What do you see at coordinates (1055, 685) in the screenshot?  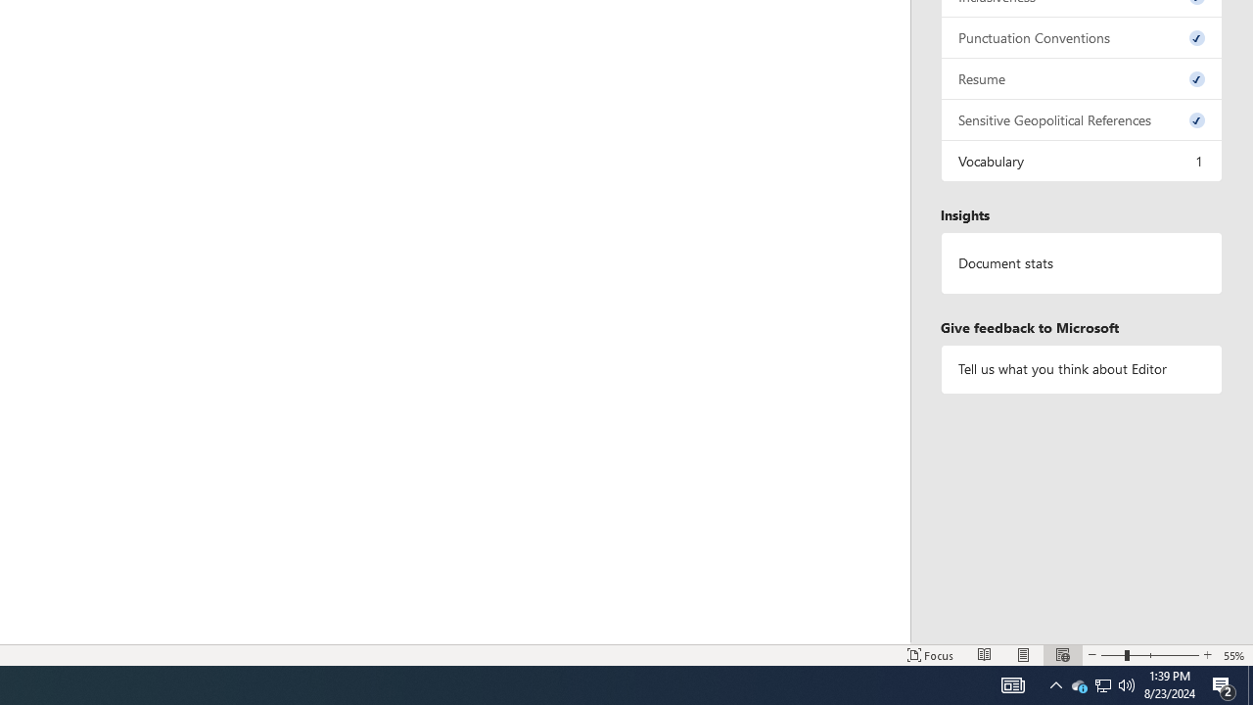 I see `Zoom 55%` at bounding box center [1055, 685].